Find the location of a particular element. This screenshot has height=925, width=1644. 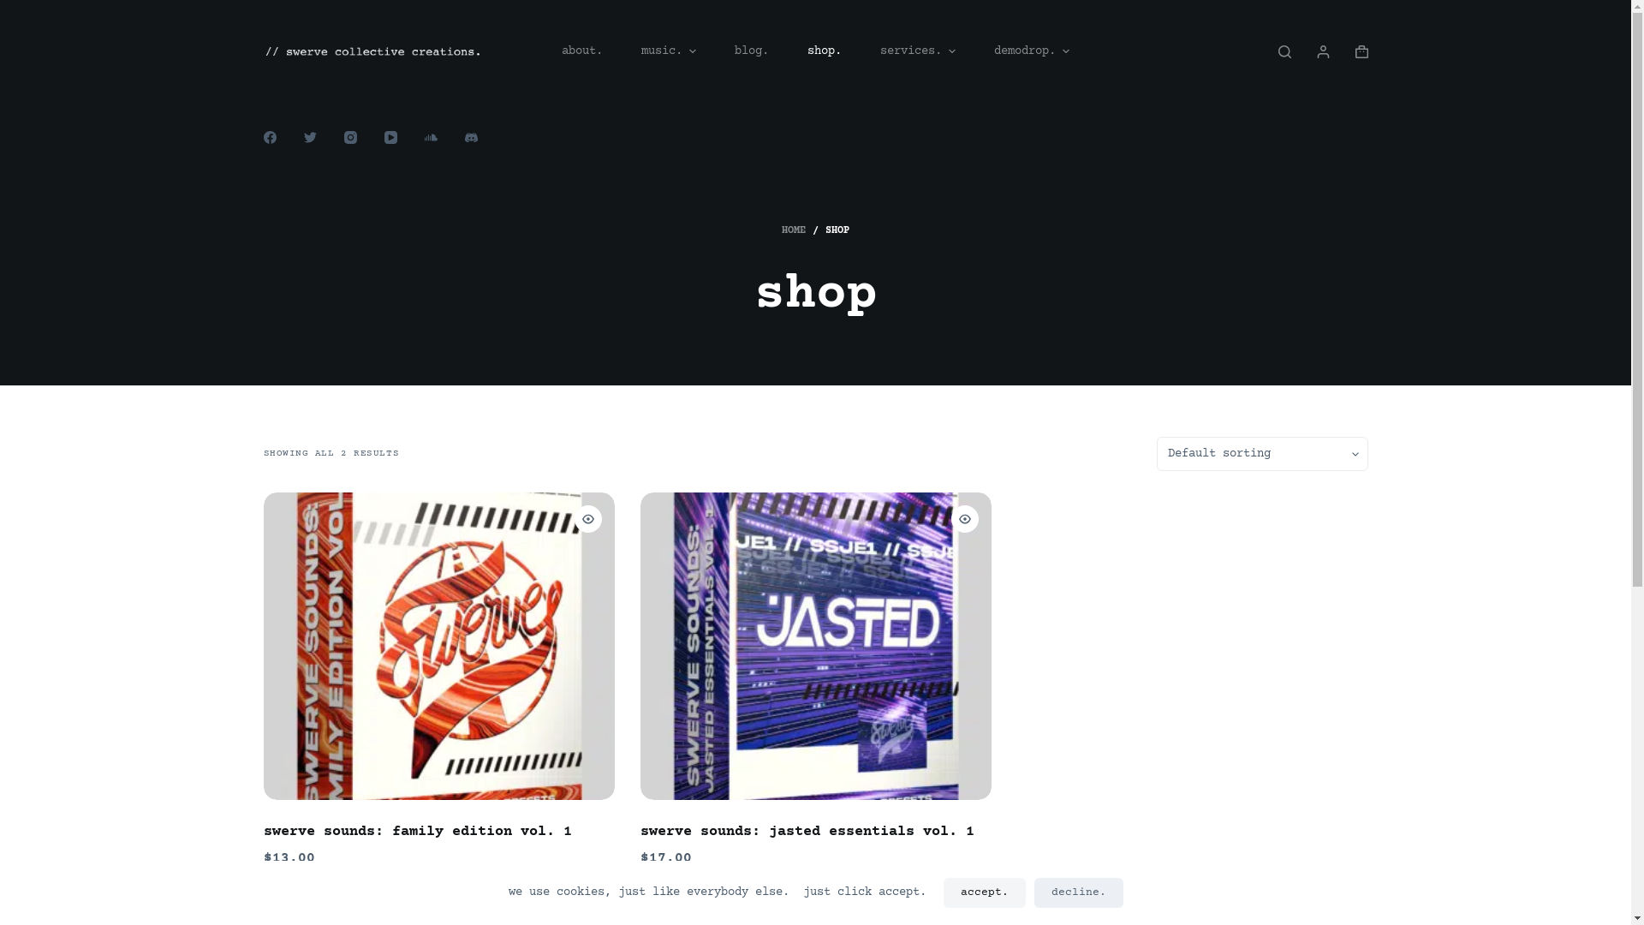

samples. is located at coordinates (736, 886).